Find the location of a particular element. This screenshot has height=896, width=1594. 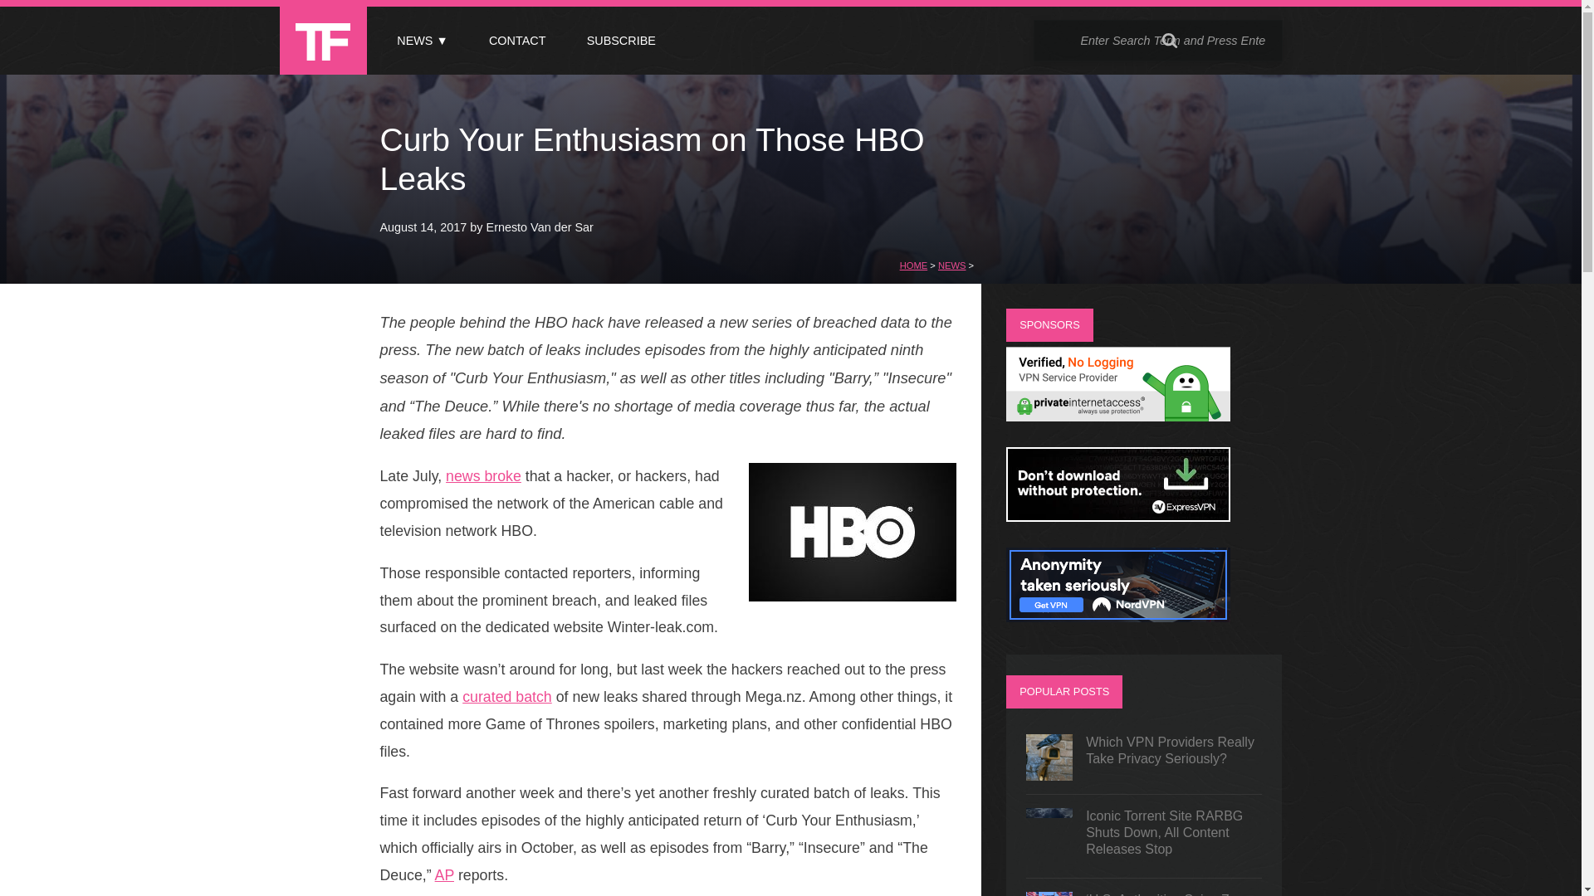

news broke is located at coordinates (483, 476).